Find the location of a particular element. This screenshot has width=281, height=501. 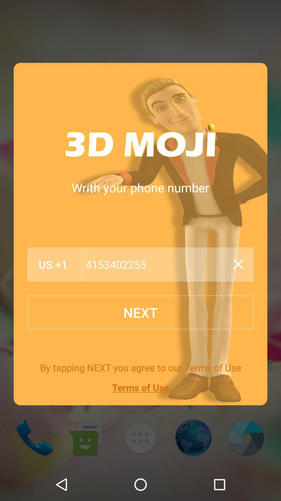

choose the item below the writh your phone icon is located at coordinates (53, 265).